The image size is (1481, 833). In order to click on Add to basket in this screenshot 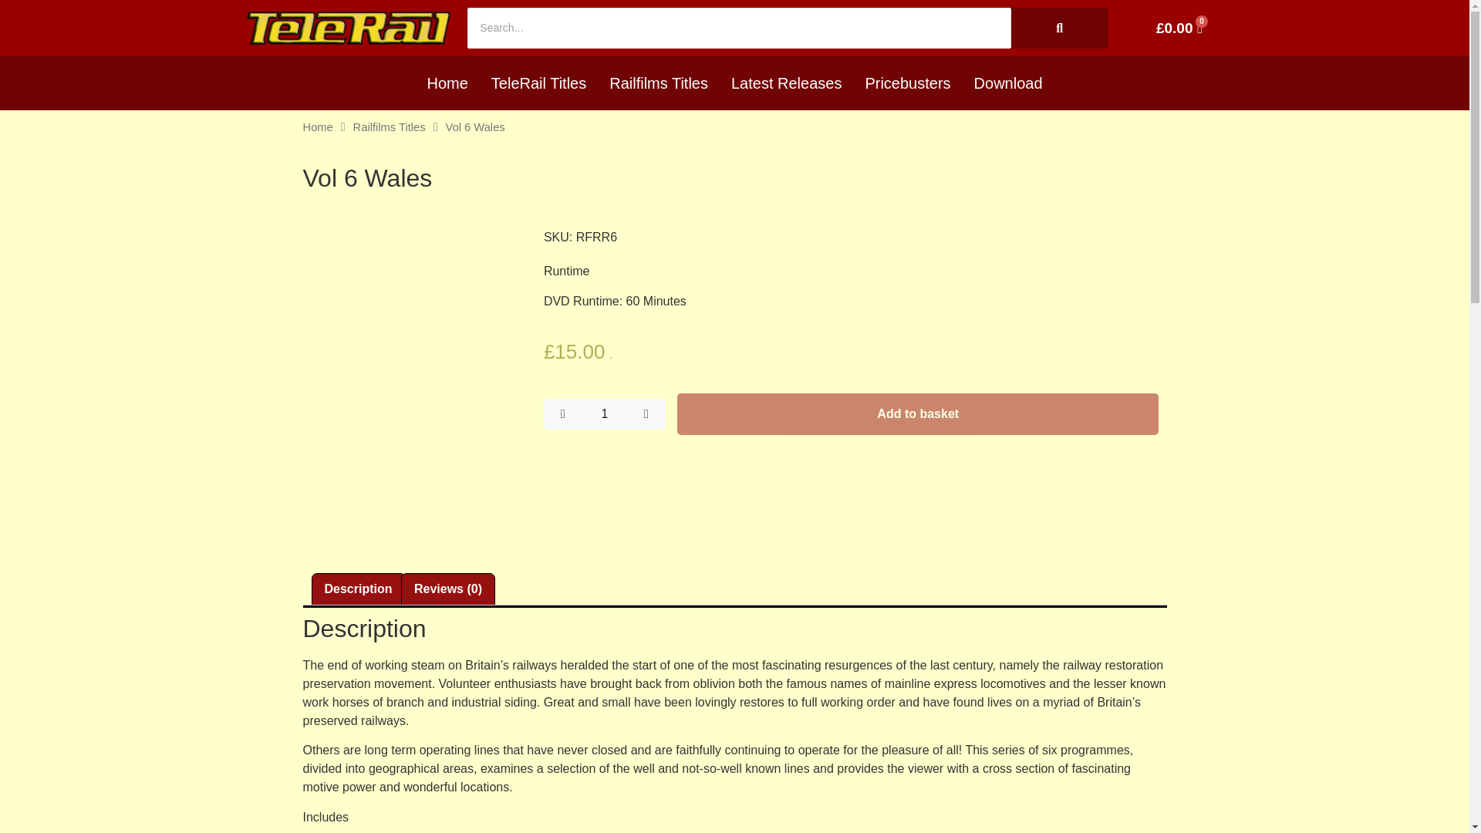, I will do `click(918, 413)`.